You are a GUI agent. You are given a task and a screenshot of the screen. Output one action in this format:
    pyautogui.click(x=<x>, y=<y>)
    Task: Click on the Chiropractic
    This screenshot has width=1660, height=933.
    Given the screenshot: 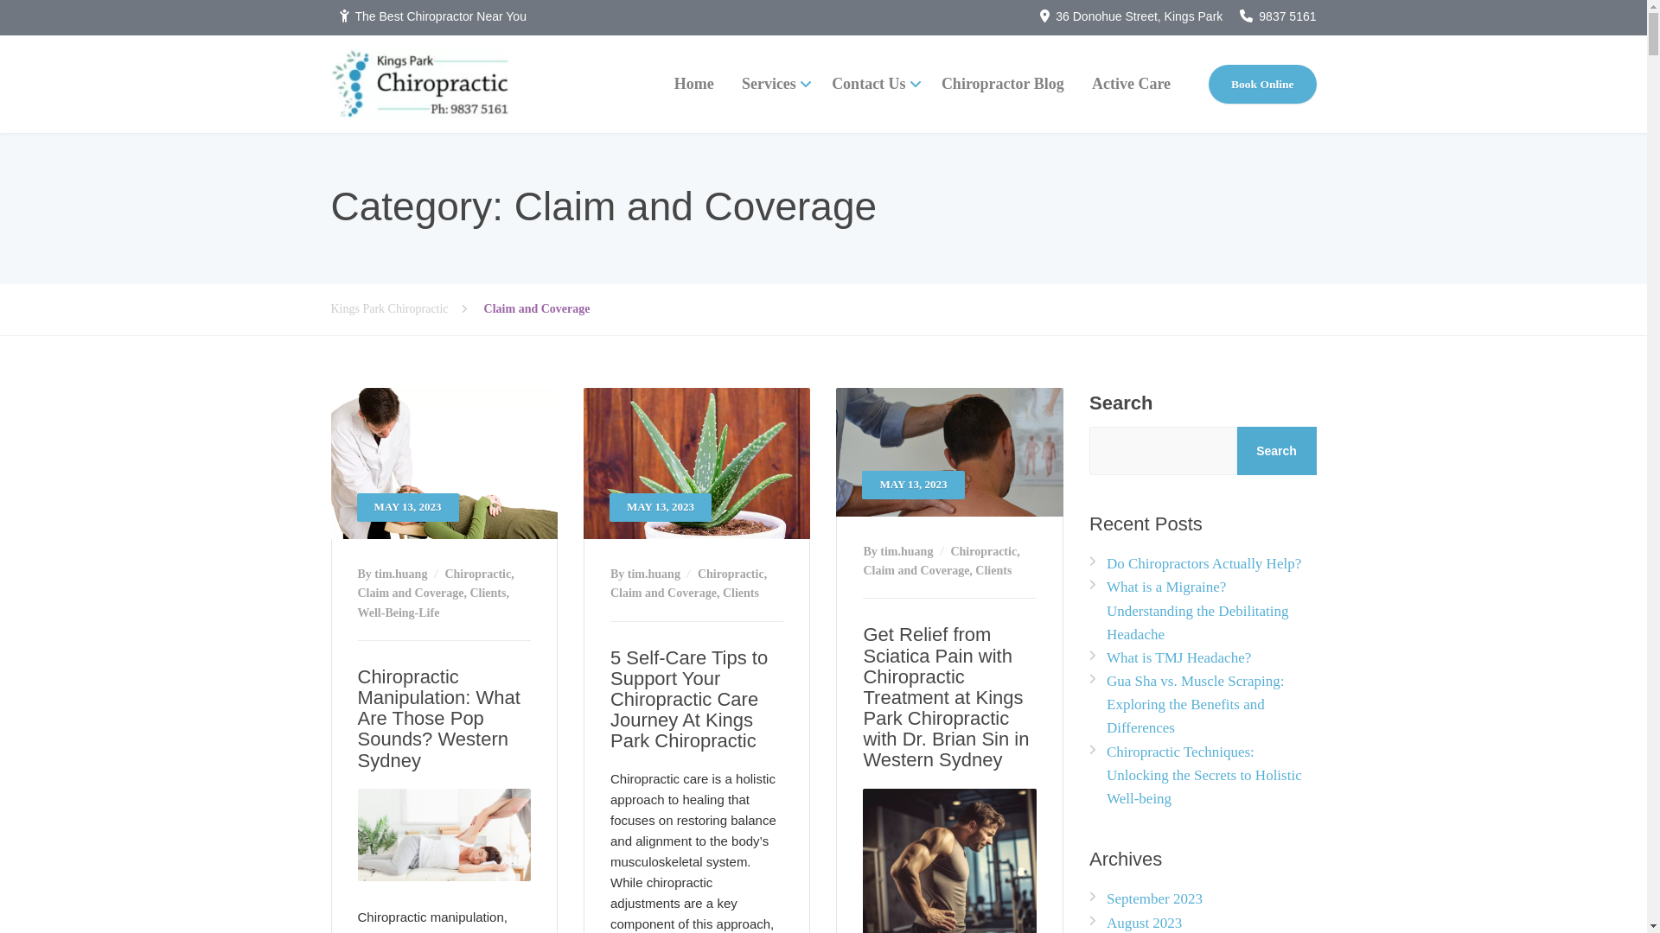 What is the action you would take?
    pyautogui.click(x=731, y=574)
    